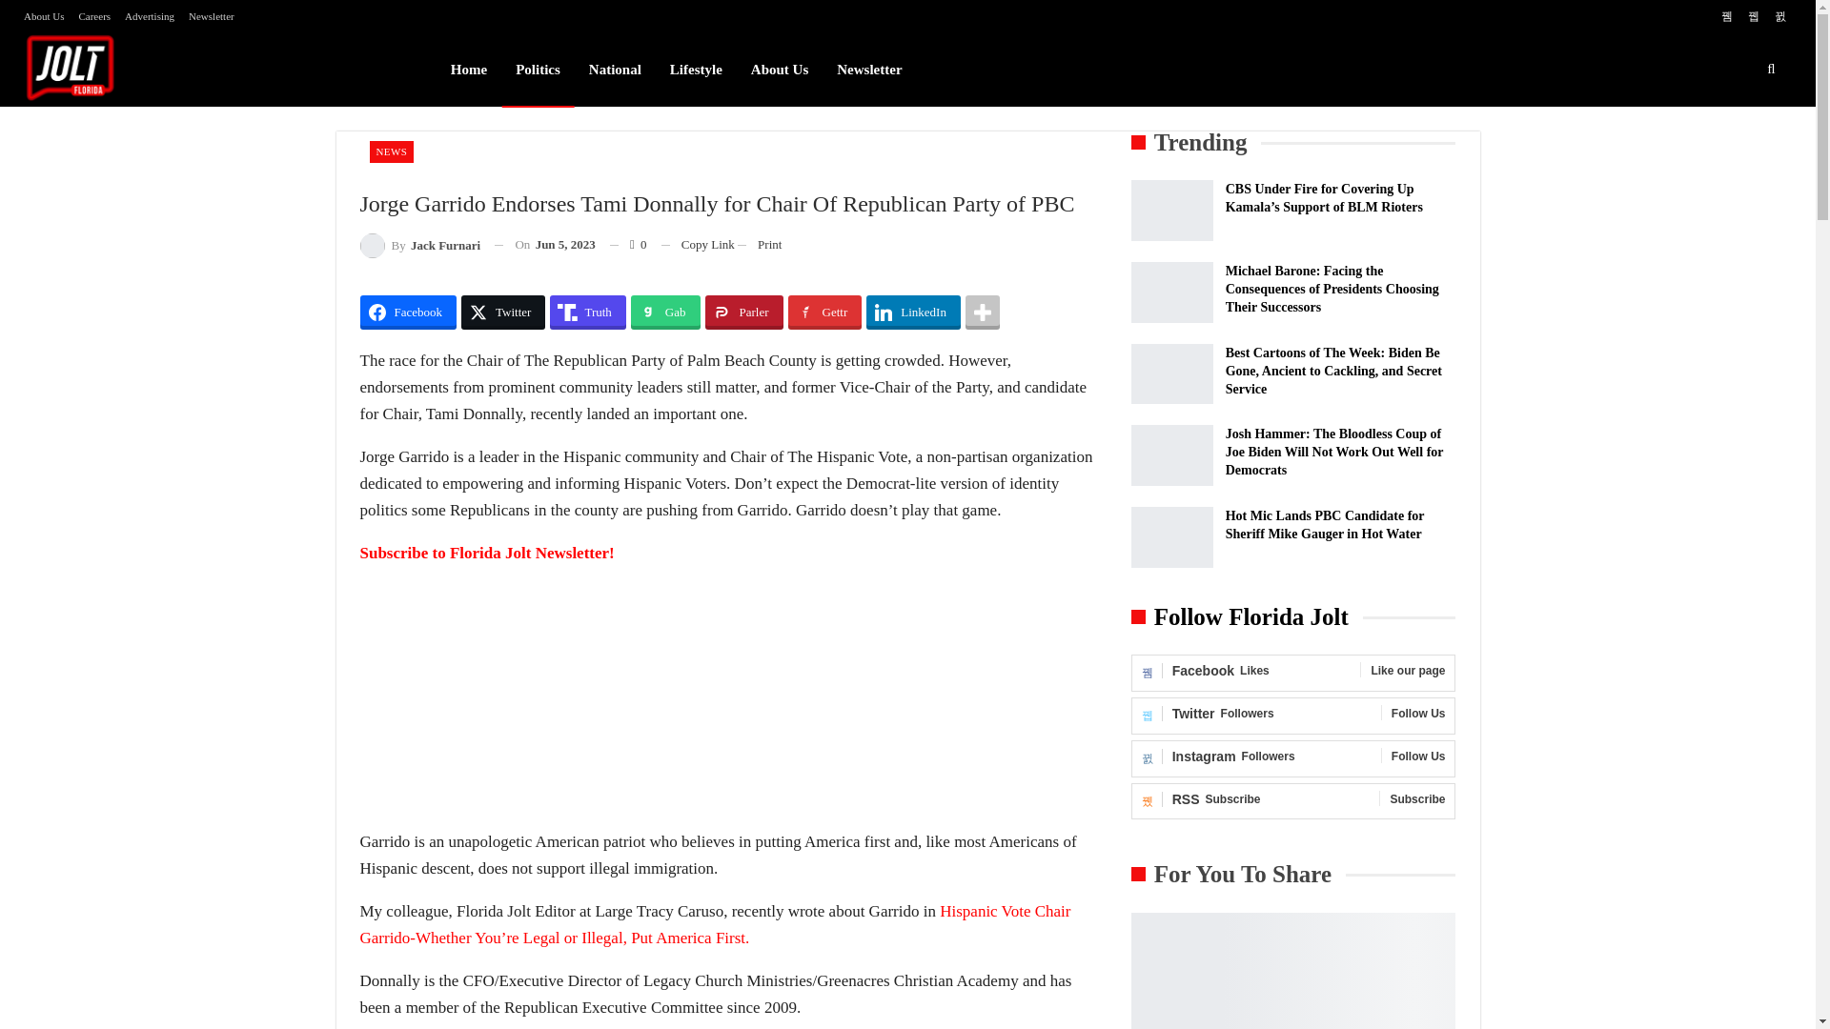  Describe the element at coordinates (149, 15) in the screenshot. I see `Advertising` at that location.